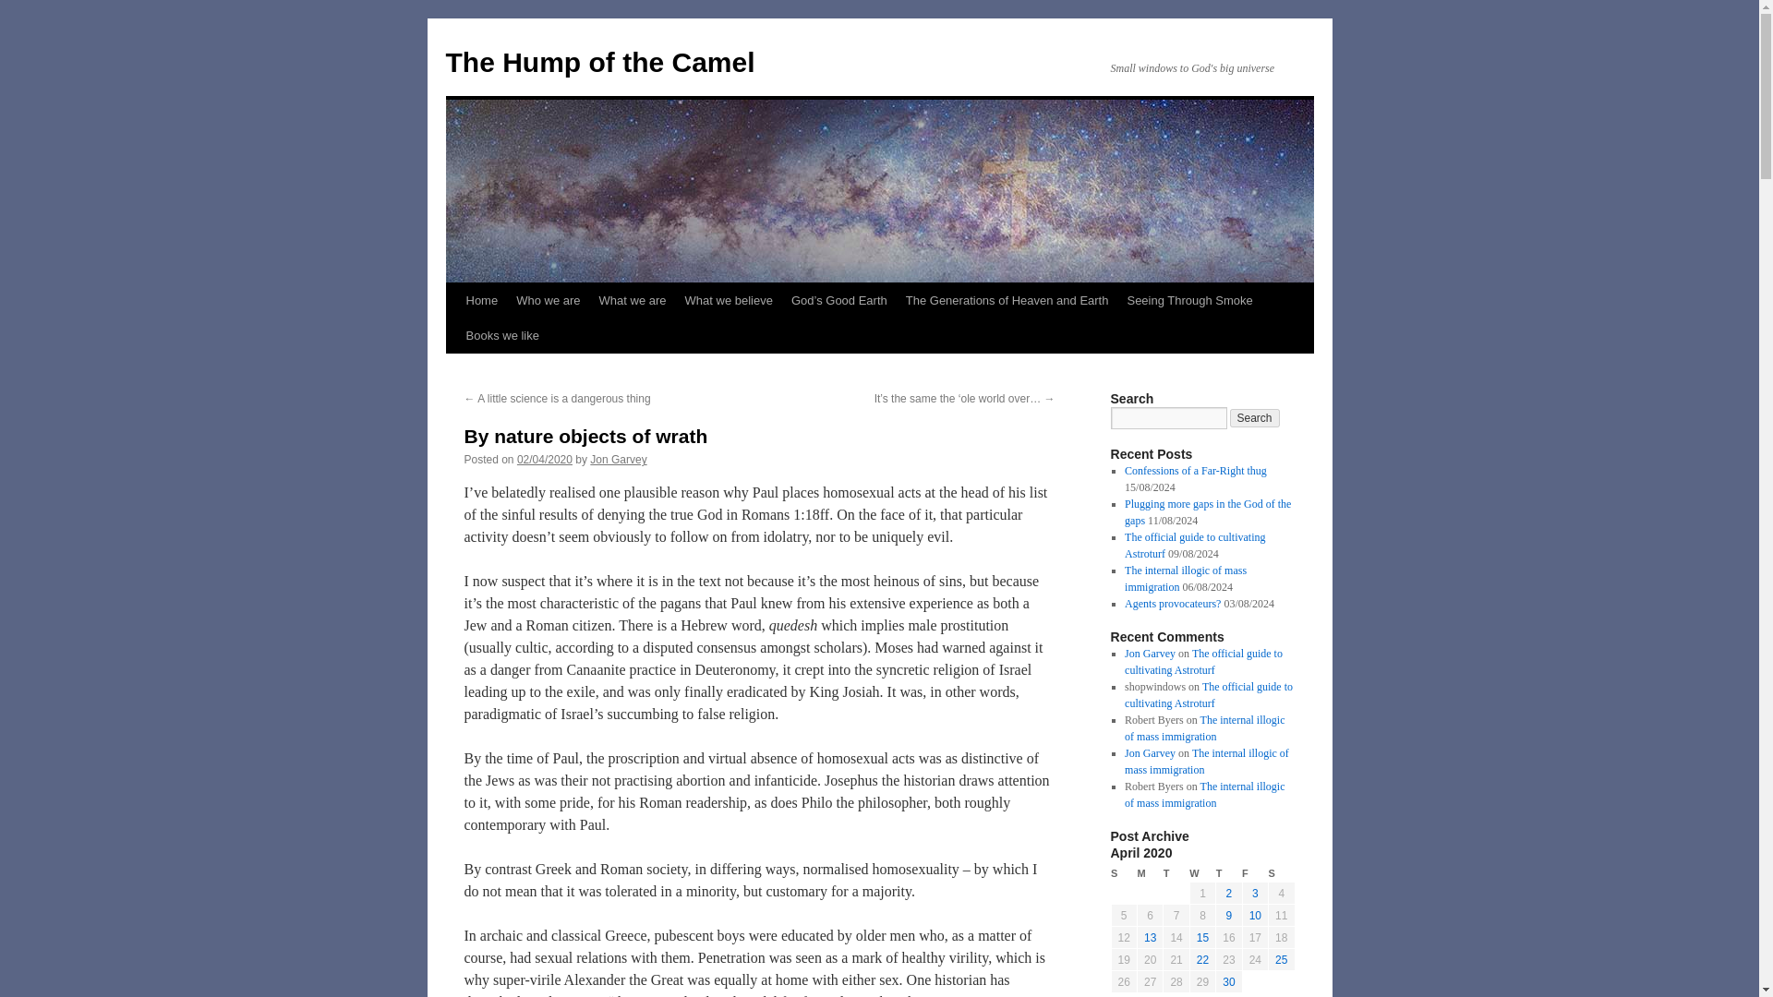  What do you see at coordinates (545, 460) in the screenshot?
I see `09:32 am` at bounding box center [545, 460].